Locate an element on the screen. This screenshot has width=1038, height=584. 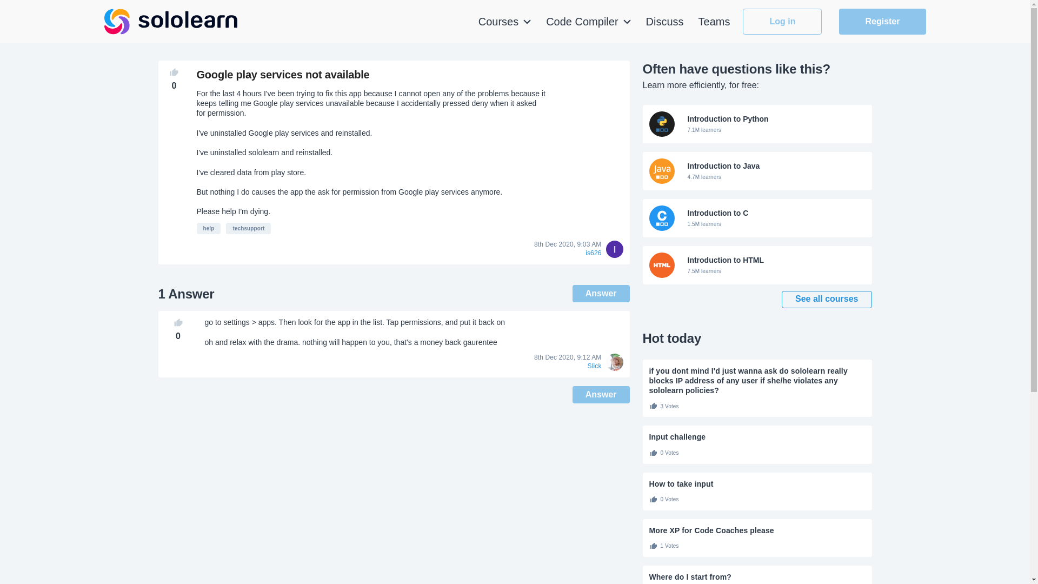
How to take input is located at coordinates (505, 22).